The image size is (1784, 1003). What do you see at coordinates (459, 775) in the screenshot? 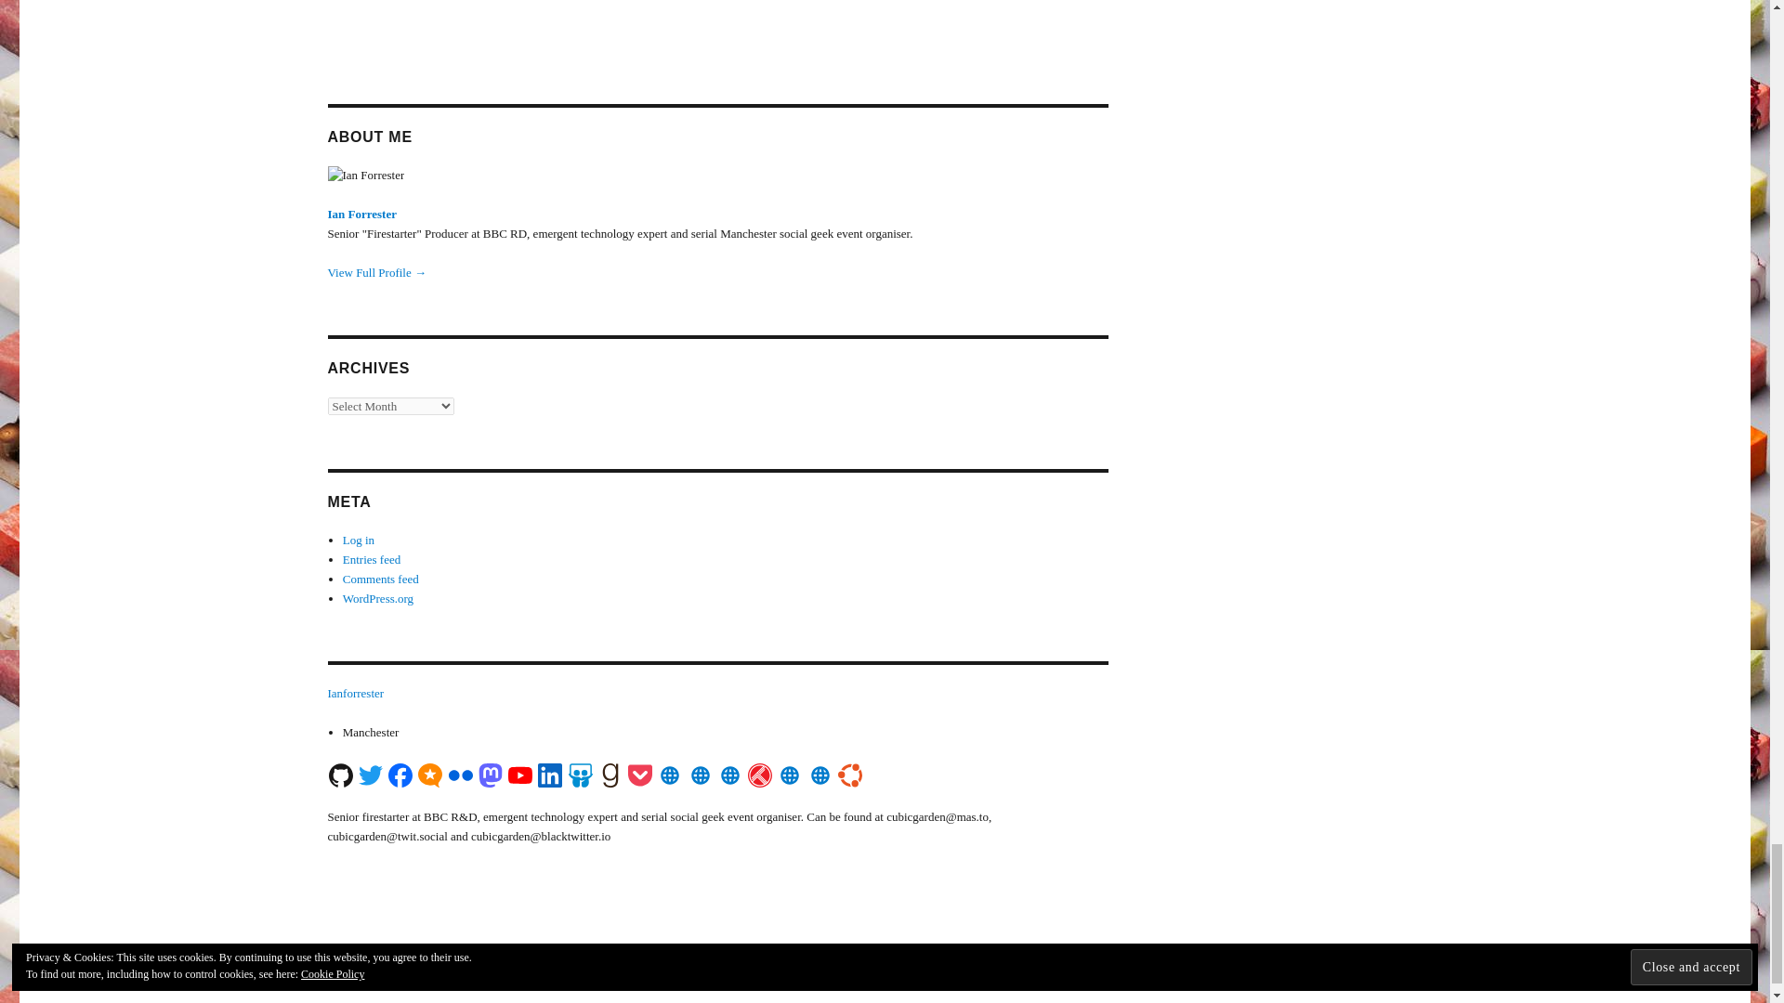
I see `Flickr` at bounding box center [459, 775].